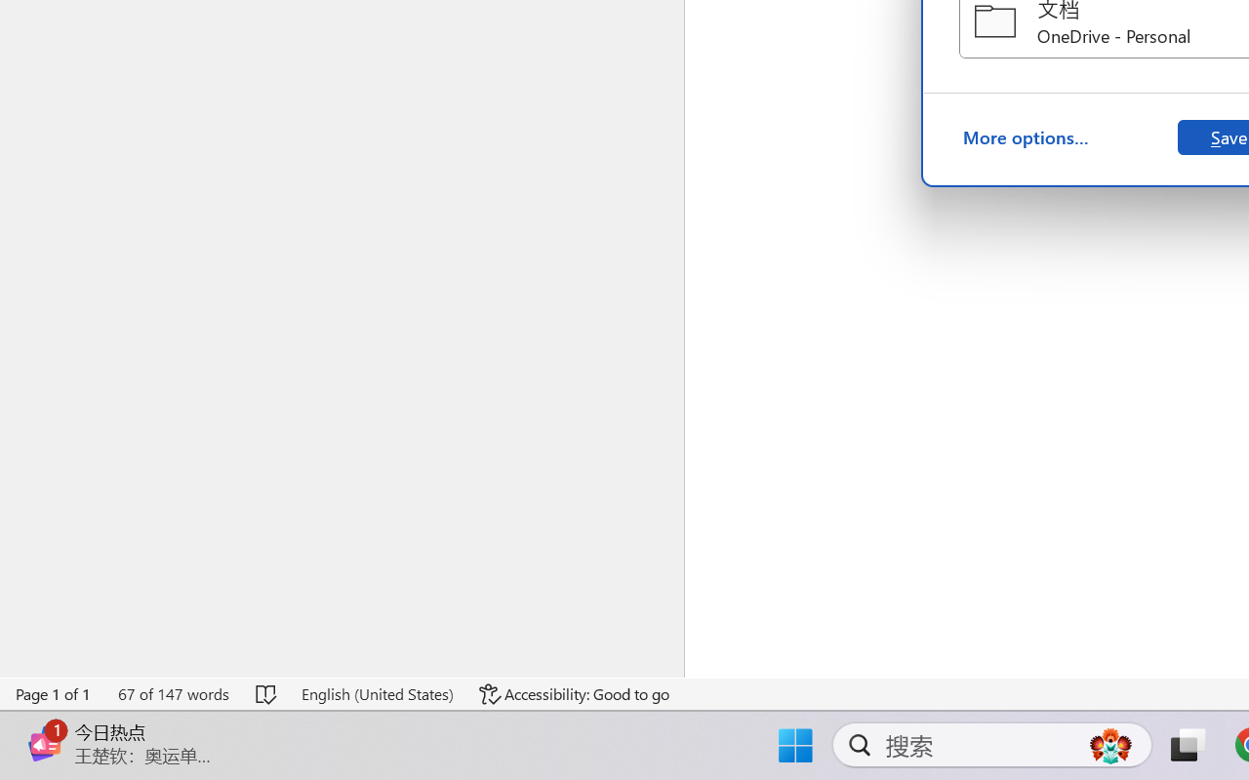 The width and height of the screenshot is (1249, 780). I want to click on Page Number Page 1 of 1, so click(54, 694).